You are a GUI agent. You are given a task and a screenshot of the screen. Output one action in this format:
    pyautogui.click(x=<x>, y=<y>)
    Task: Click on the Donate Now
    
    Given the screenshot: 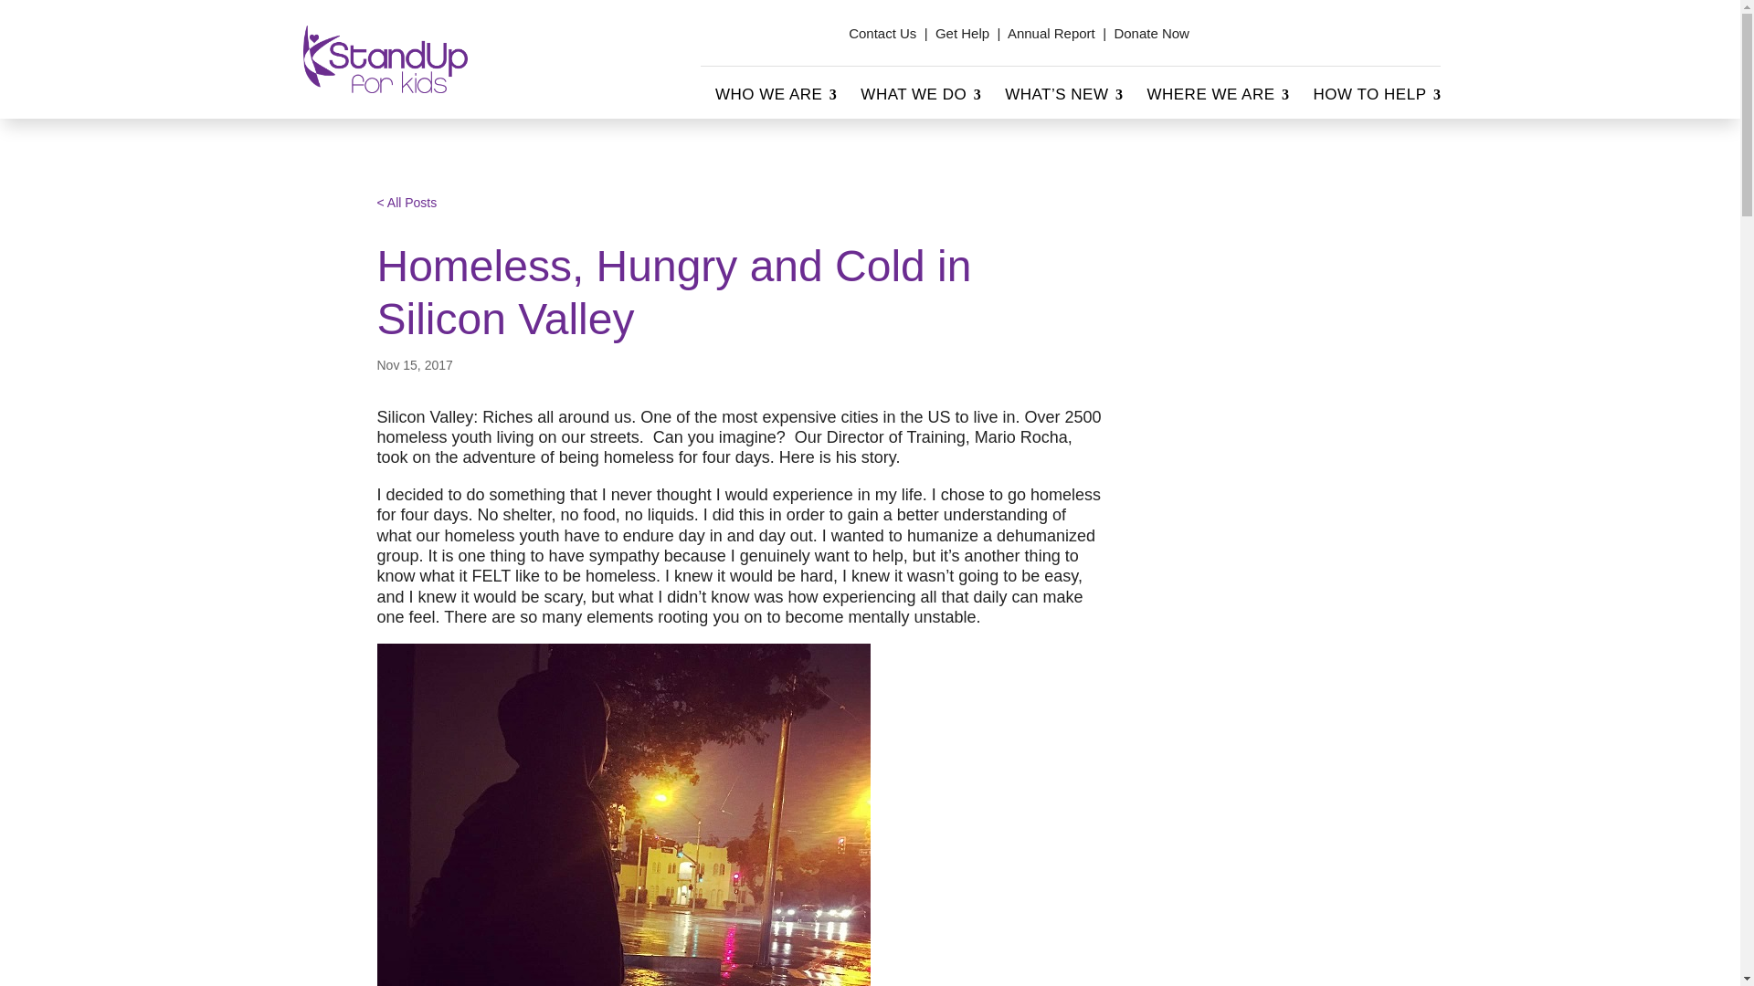 What is the action you would take?
    pyautogui.click(x=1151, y=33)
    